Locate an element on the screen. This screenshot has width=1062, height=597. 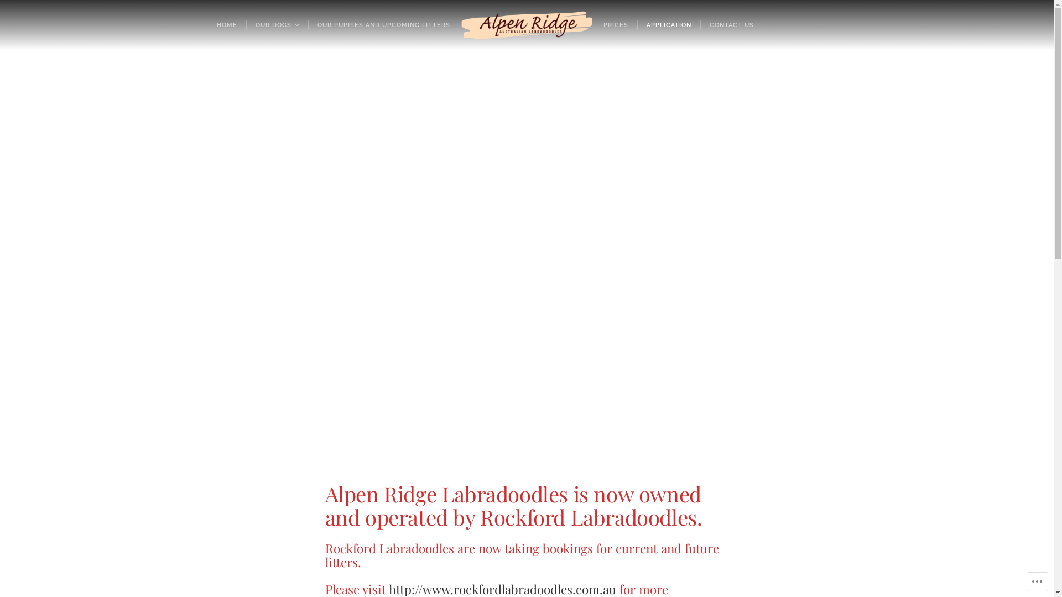
HOME is located at coordinates (227, 25).